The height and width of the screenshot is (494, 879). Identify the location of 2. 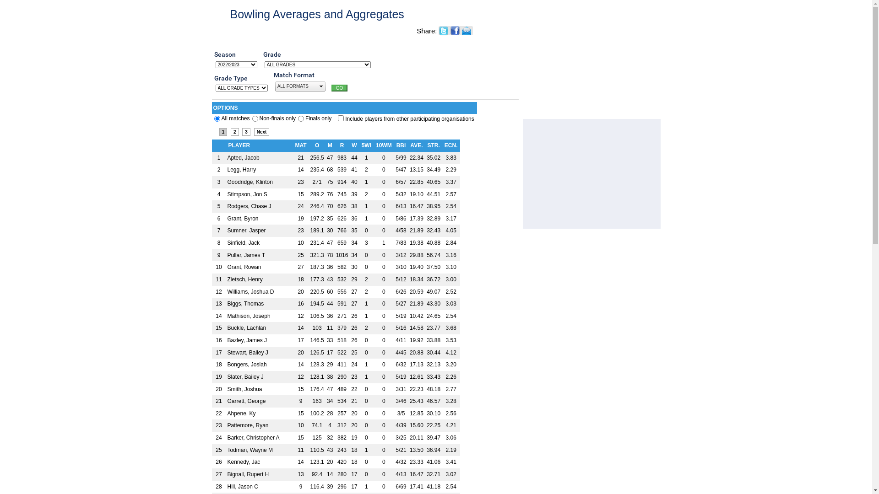
(301, 119).